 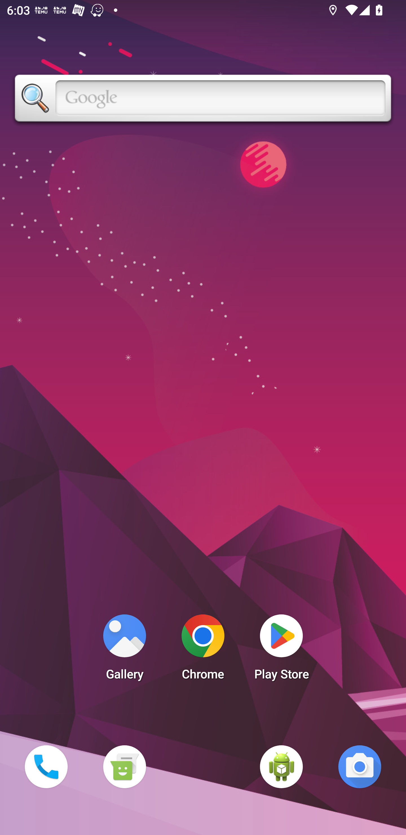 I want to click on Gallery, so click(x=124, y=650).